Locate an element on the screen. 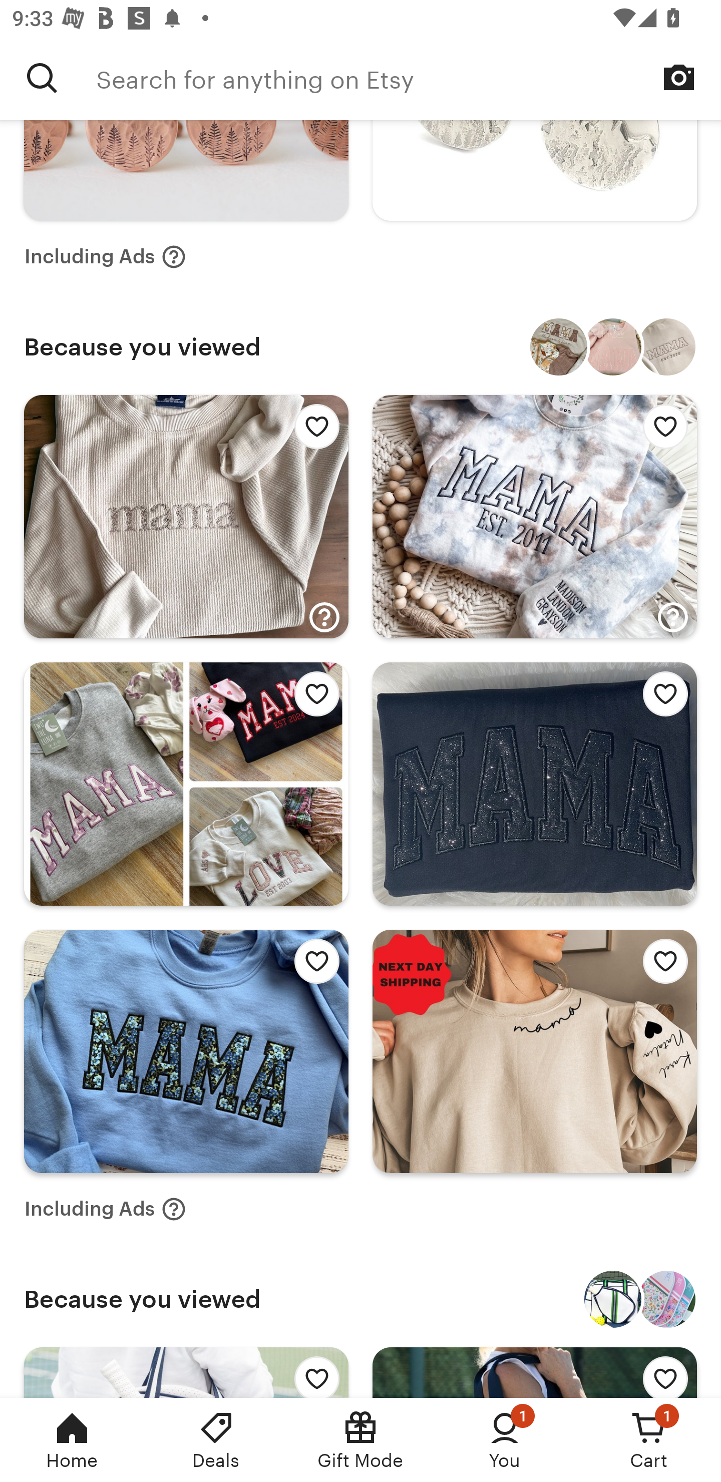  Search for anything on Etsy is located at coordinates (42, 78).